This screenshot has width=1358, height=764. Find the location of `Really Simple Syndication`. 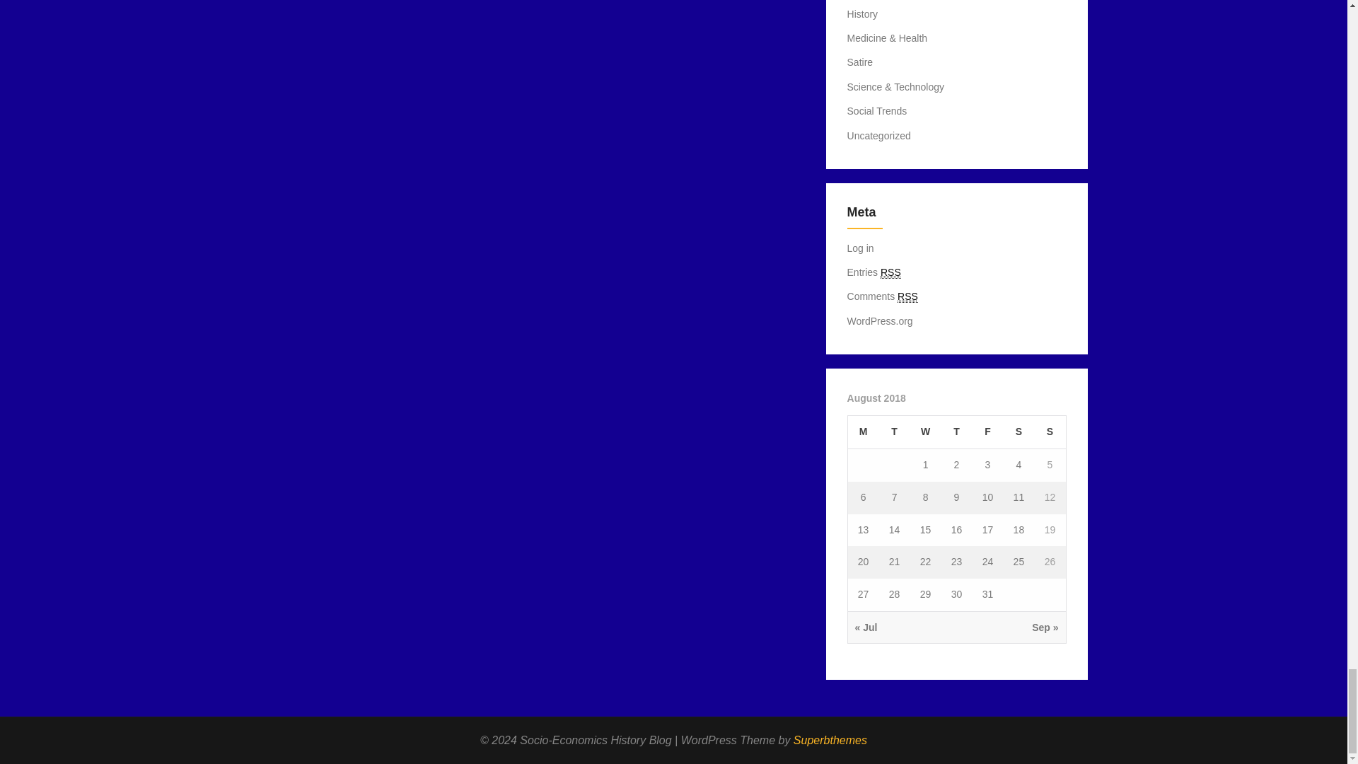

Really Simple Syndication is located at coordinates (907, 296).